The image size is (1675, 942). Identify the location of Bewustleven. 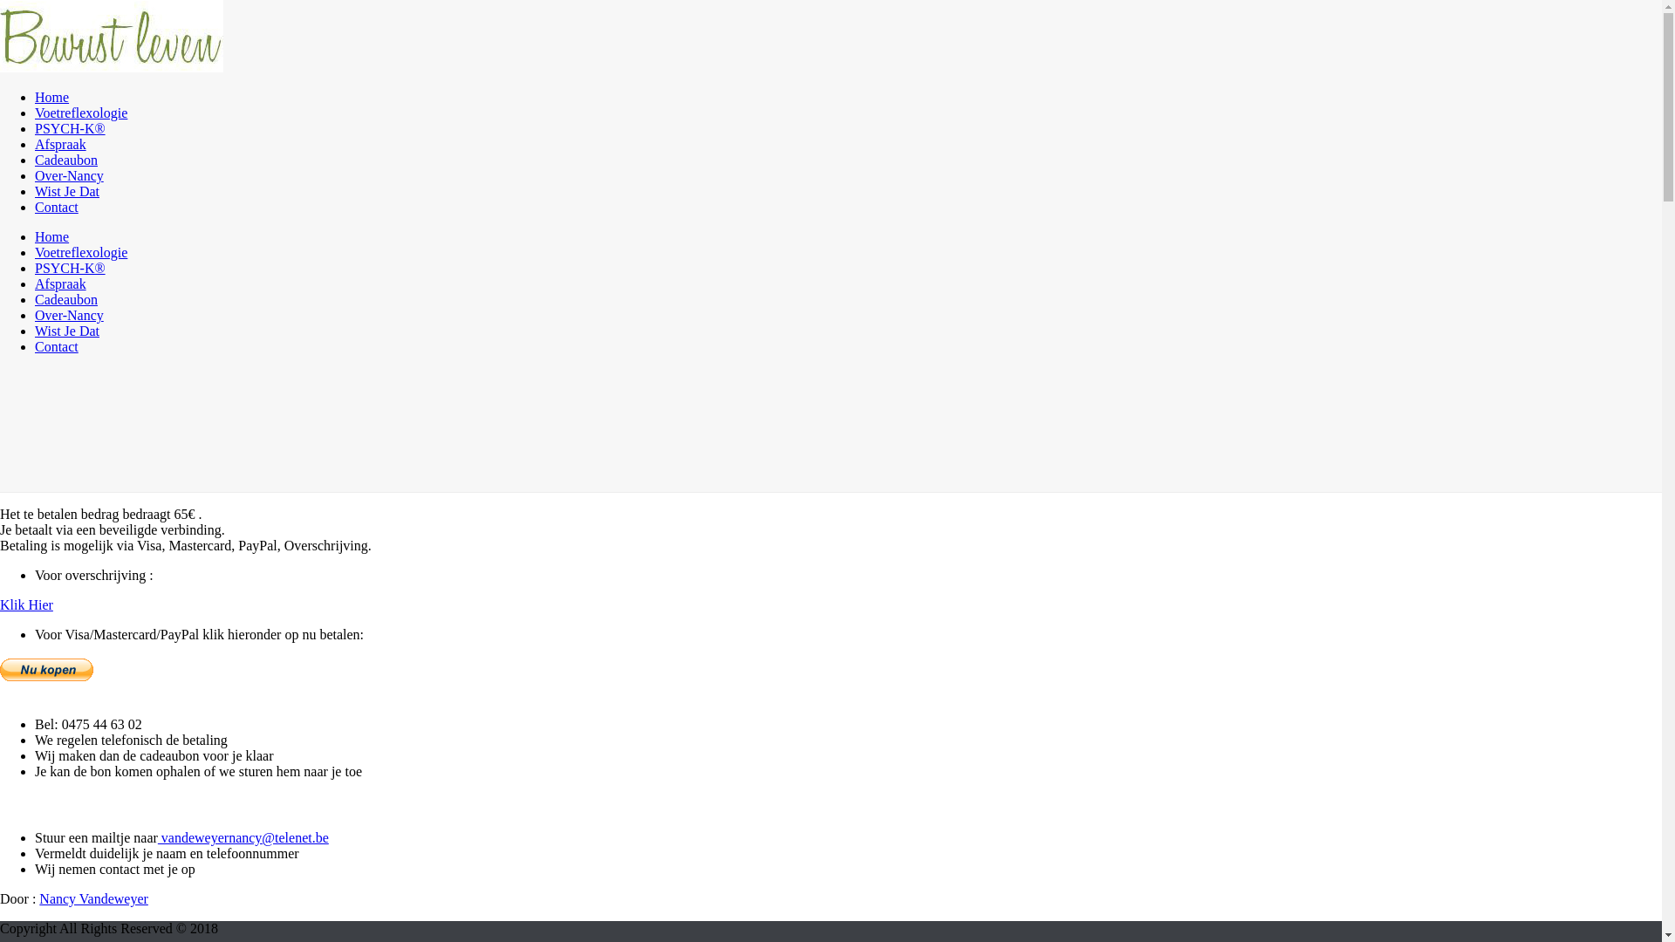
(112, 68).